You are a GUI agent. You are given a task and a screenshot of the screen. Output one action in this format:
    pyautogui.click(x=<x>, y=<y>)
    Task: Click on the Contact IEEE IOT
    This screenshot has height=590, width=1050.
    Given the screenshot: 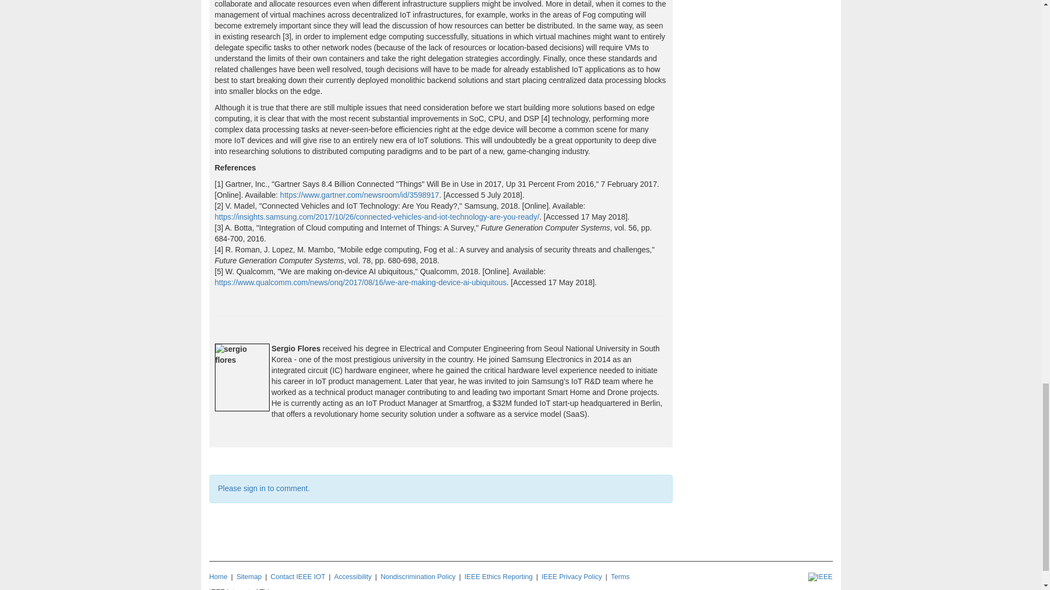 What is the action you would take?
    pyautogui.click(x=298, y=576)
    